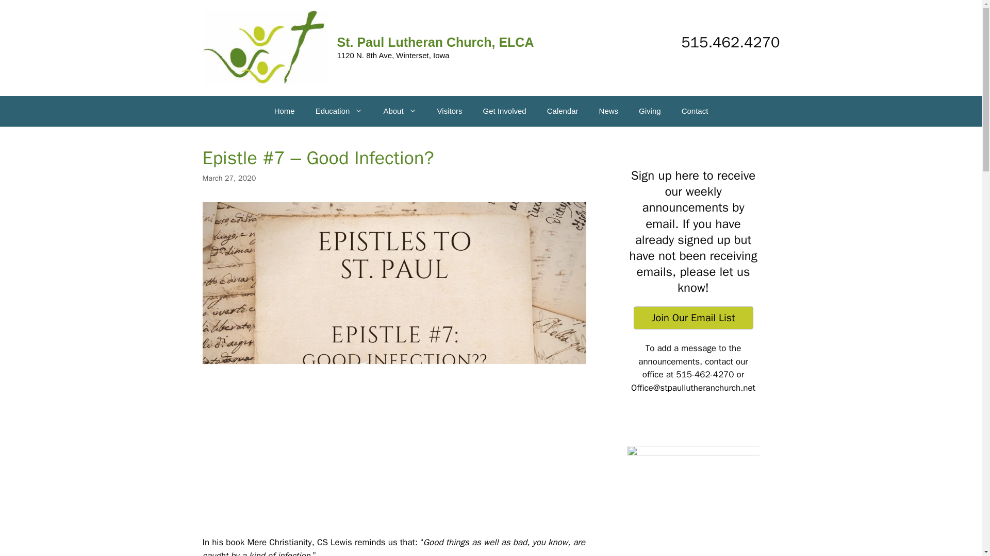 Image resolution: width=990 pixels, height=556 pixels. I want to click on Automatic Giving, so click(650, 111).